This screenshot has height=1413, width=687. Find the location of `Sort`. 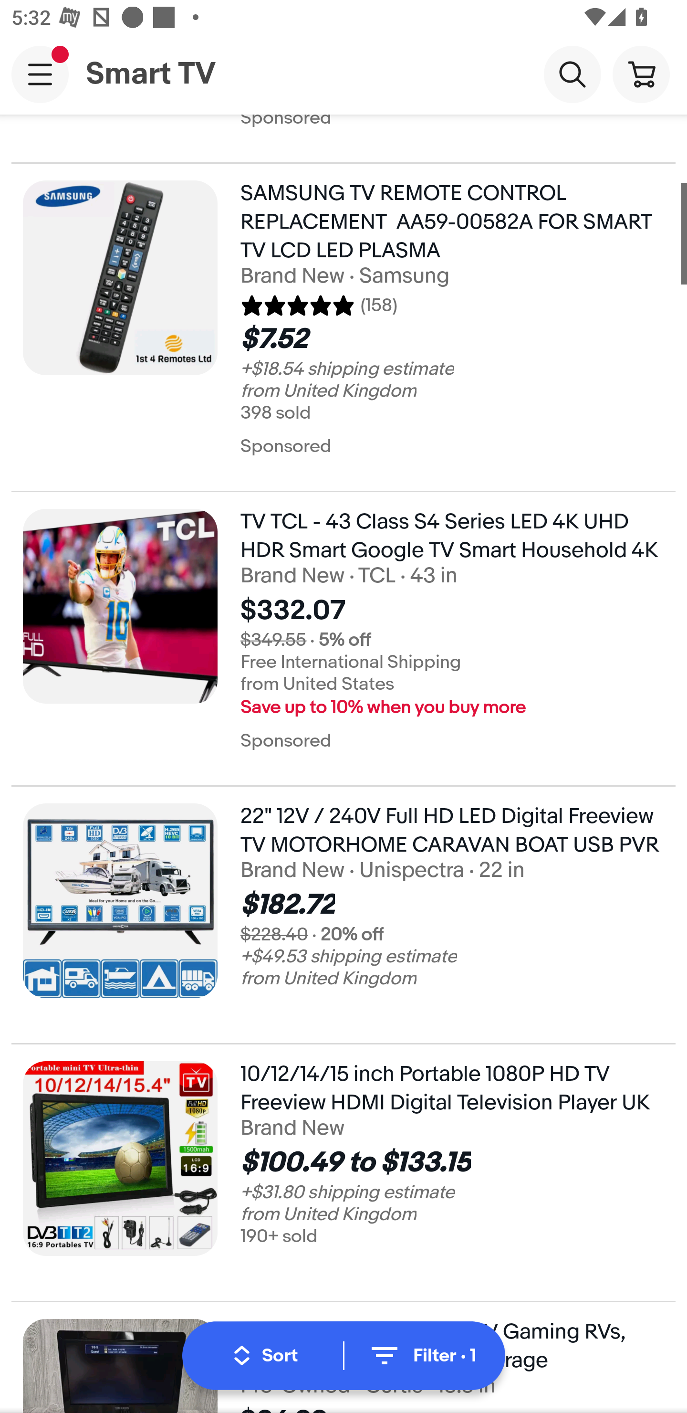

Sort is located at coordinates (265, 1356).